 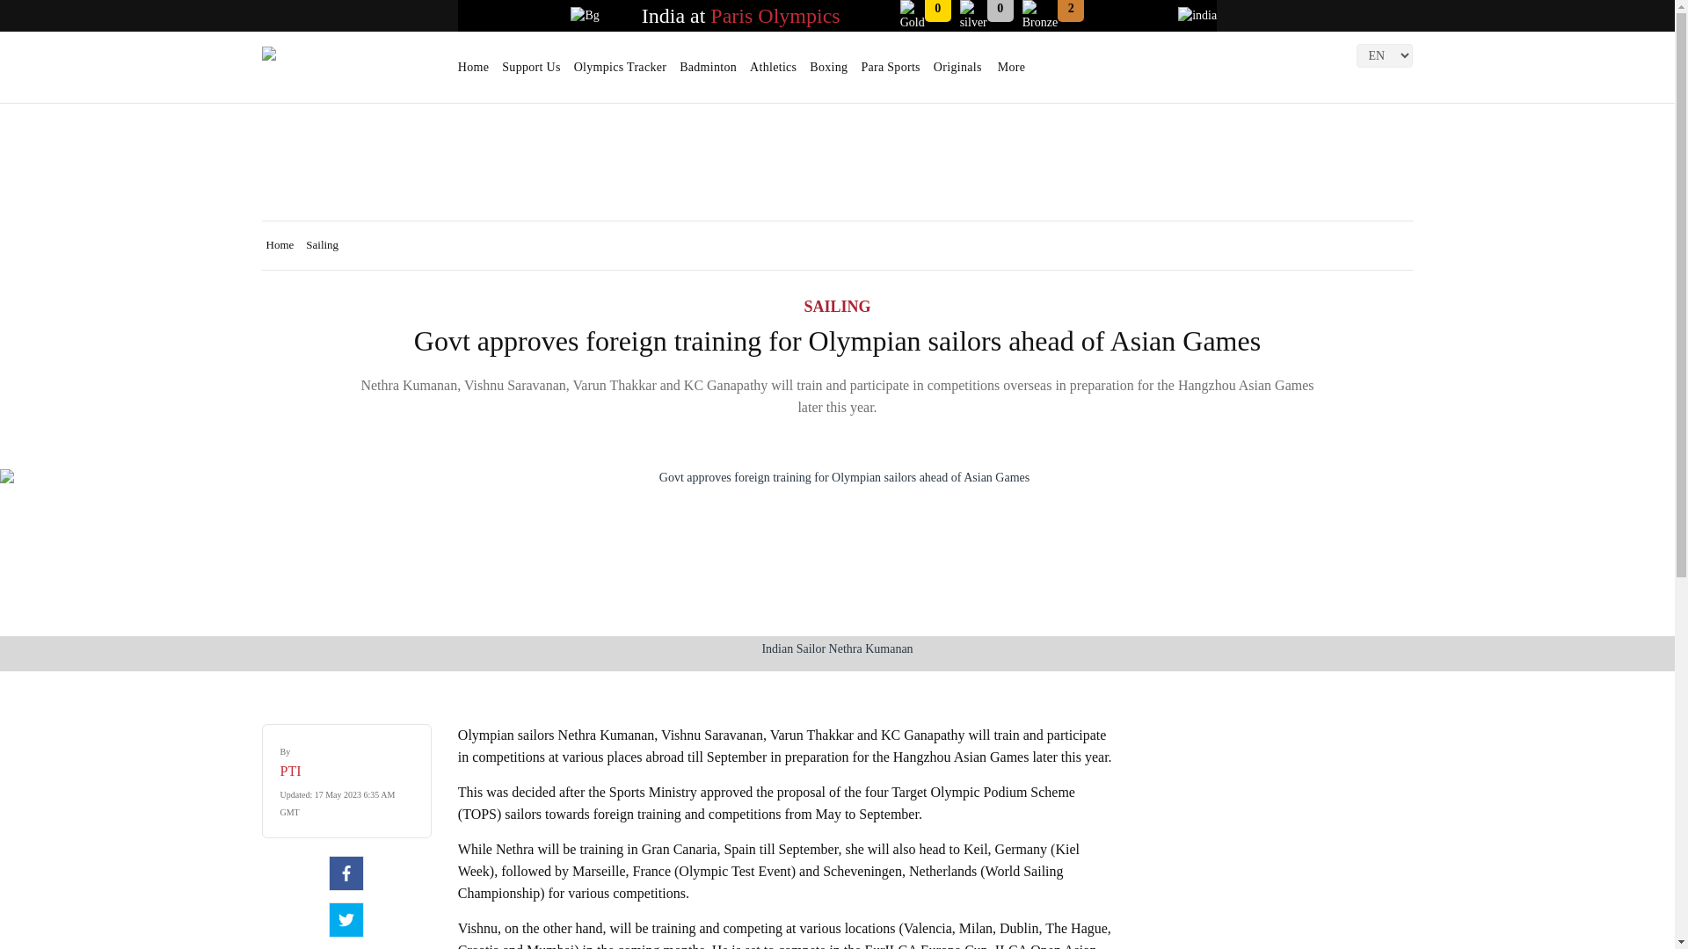 I want to click on Olympics Tracker, so click(x=620, y=73).